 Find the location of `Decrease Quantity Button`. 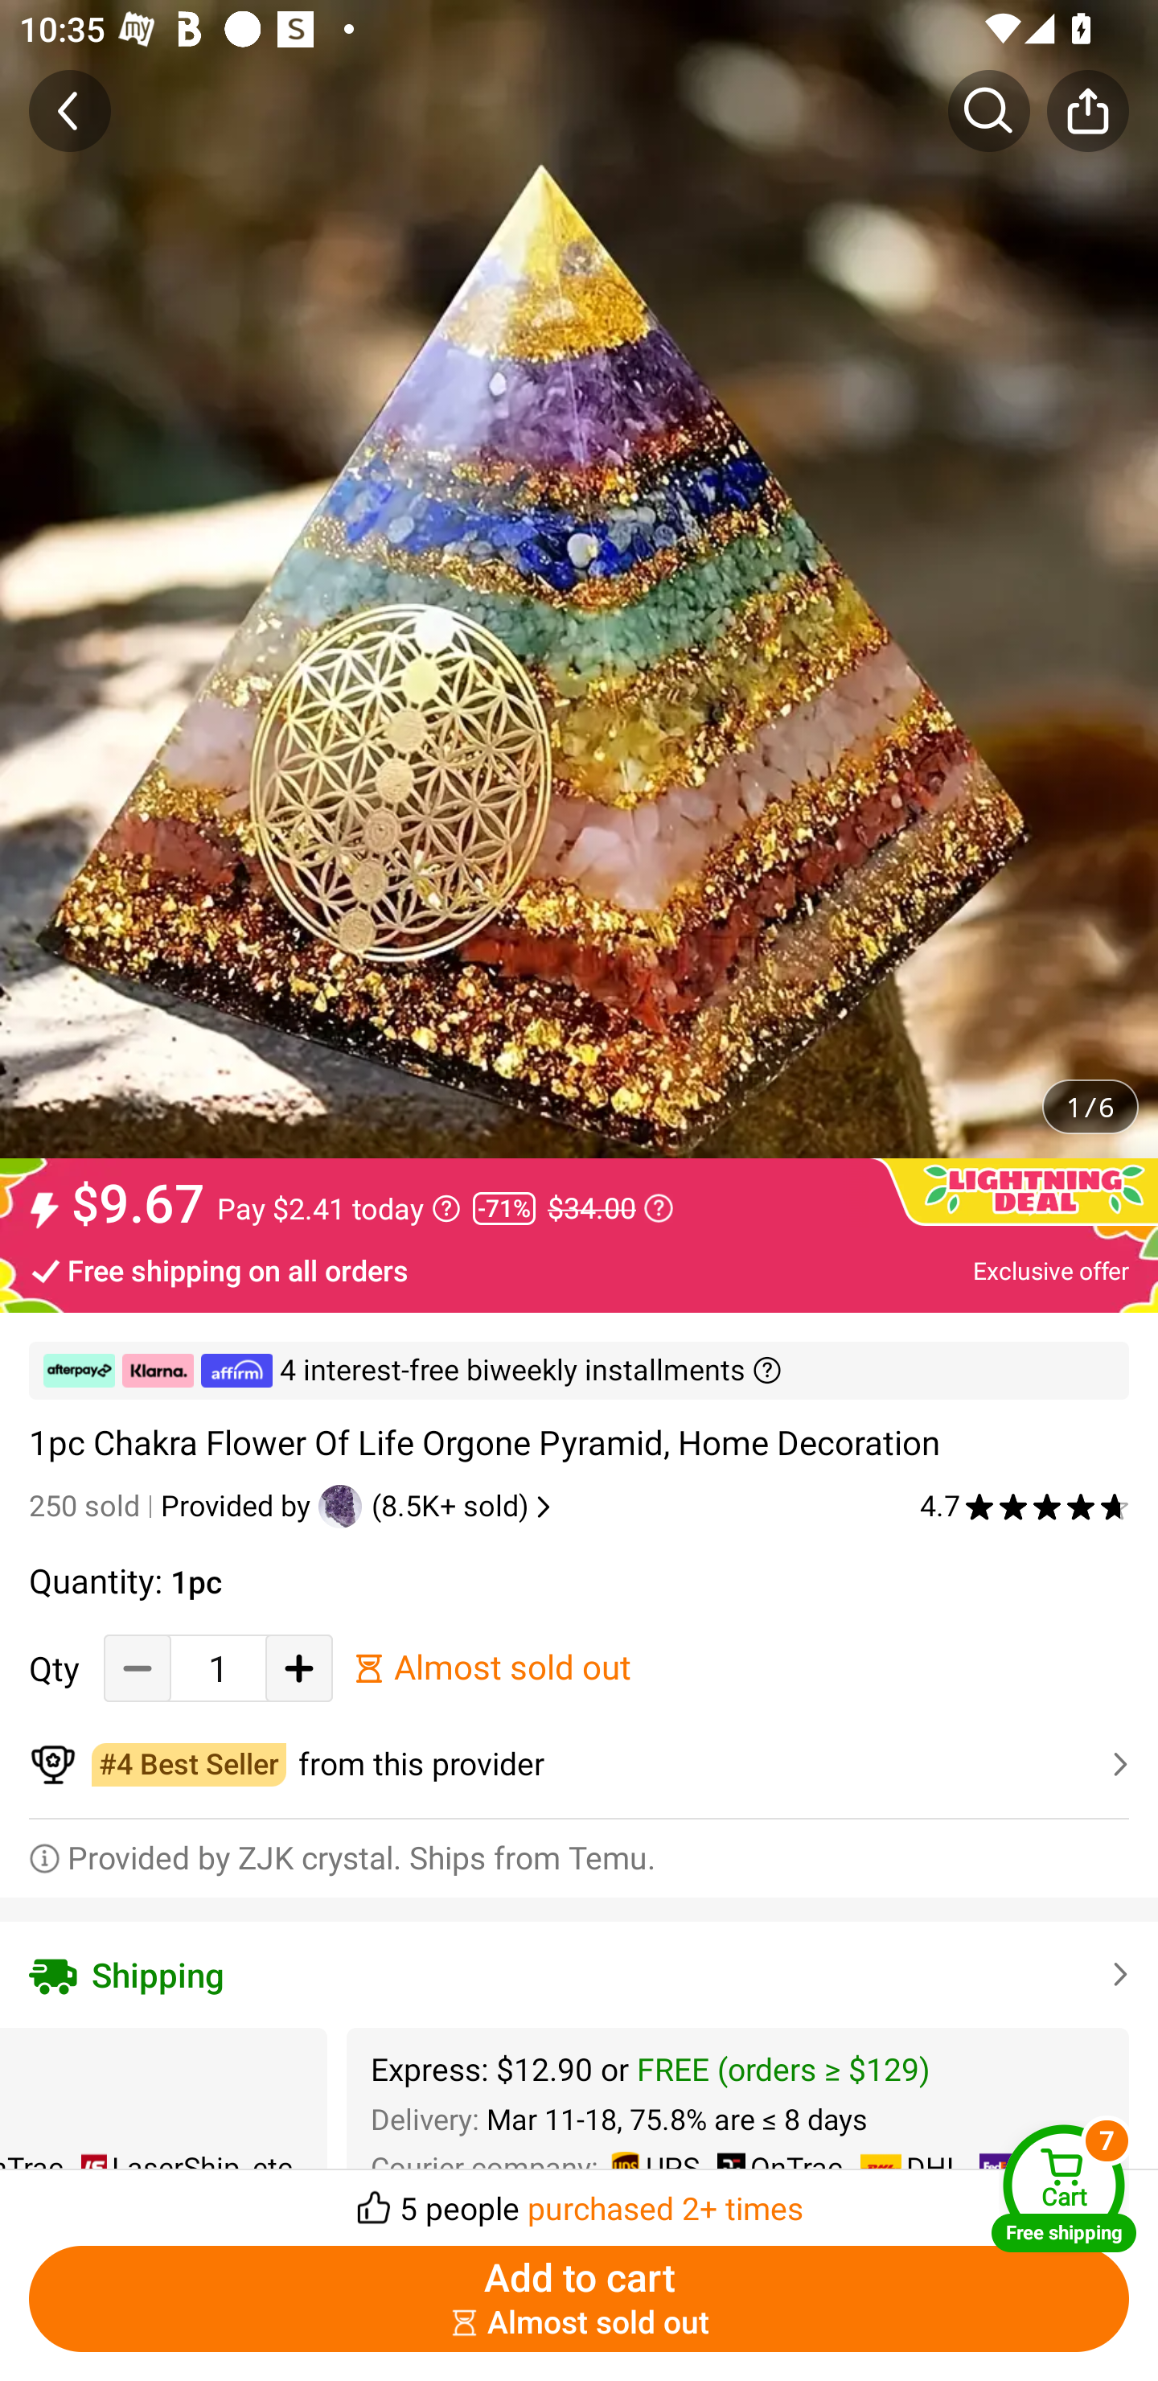

Decrease Quantity Button is located at coordinates (138, 1668).